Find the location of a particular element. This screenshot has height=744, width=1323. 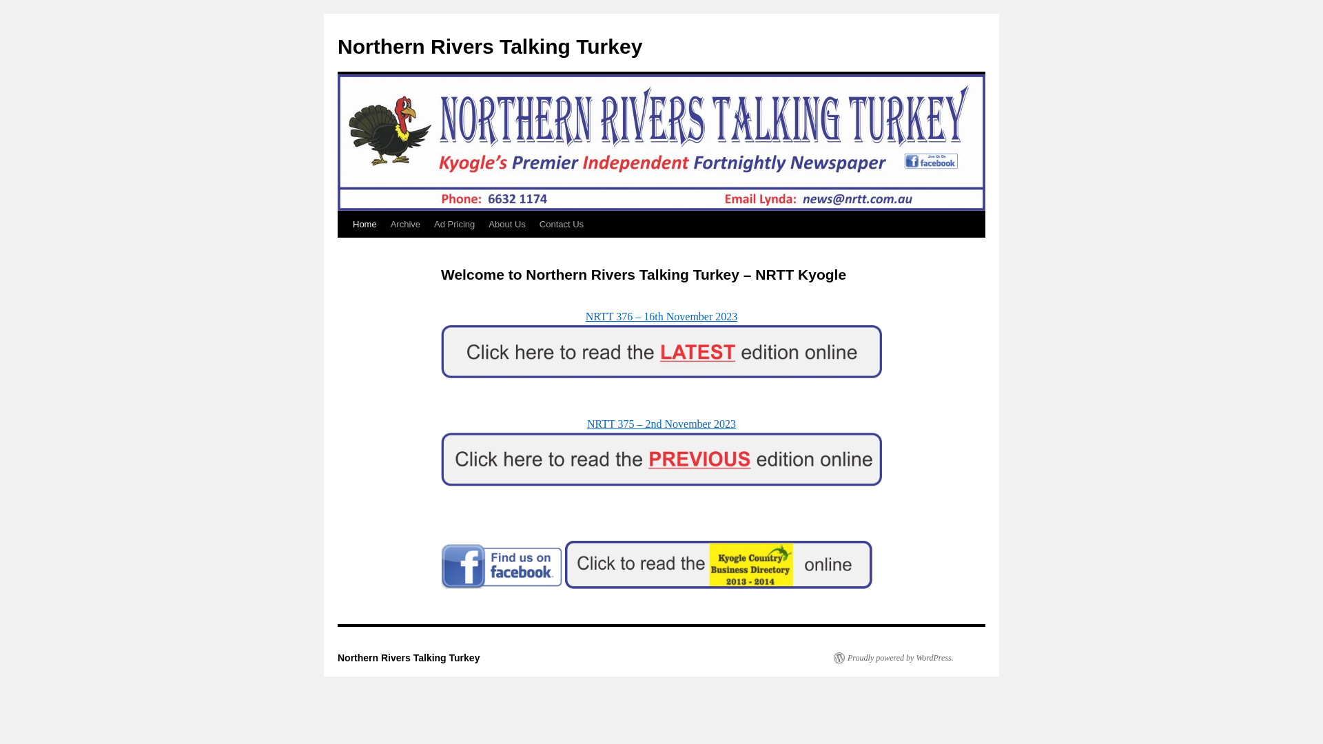

previous is located at coordinates (661, 459).